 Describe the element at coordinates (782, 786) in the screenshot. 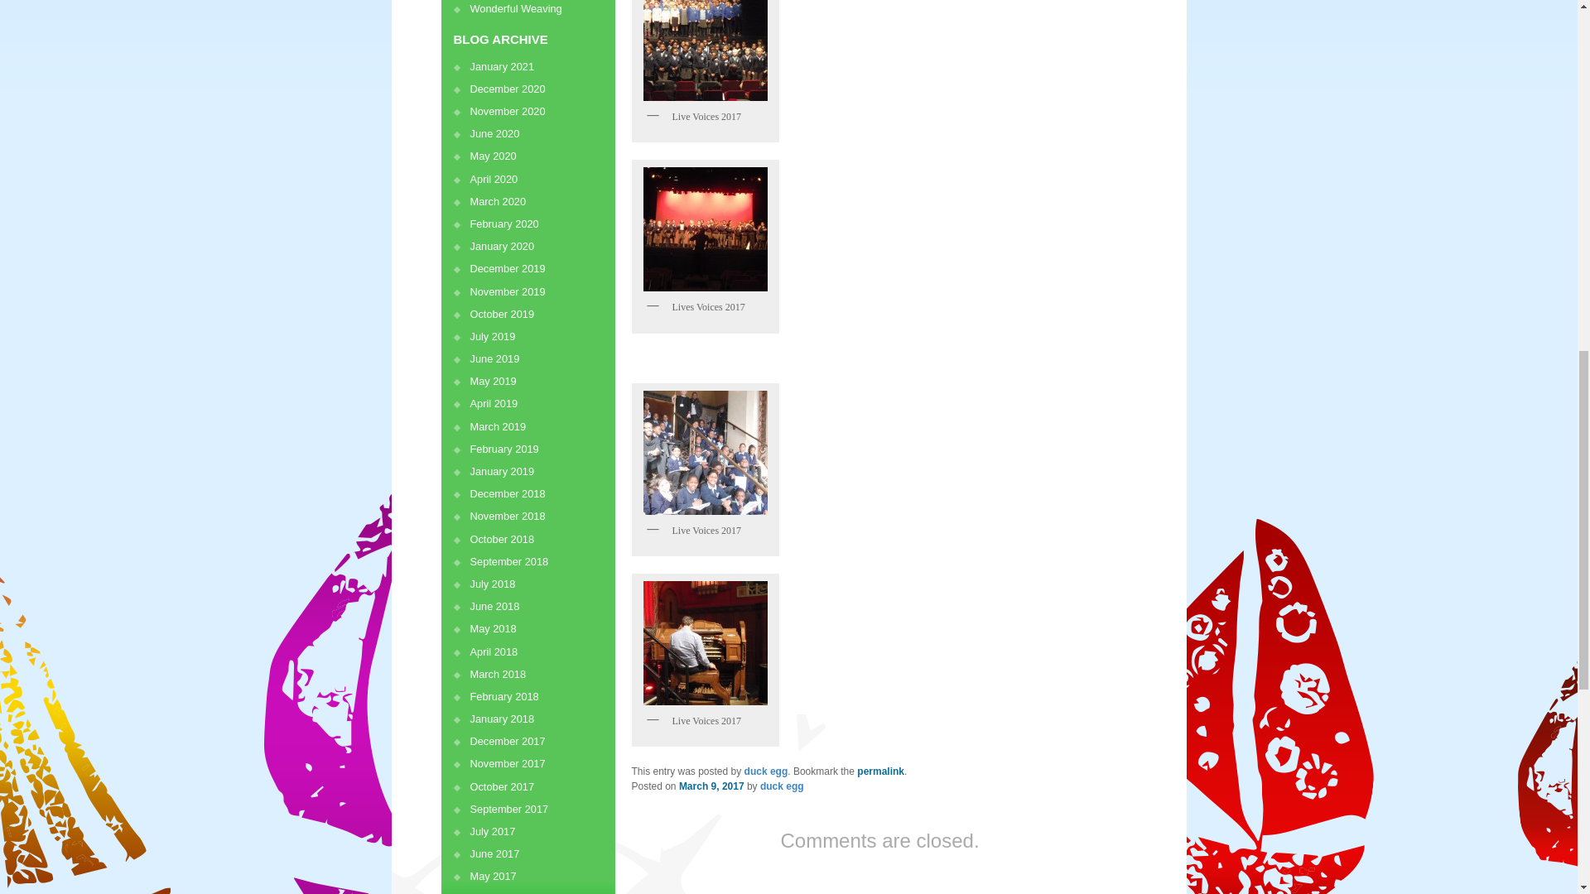

I see `View all posts by duck egg` at that location.